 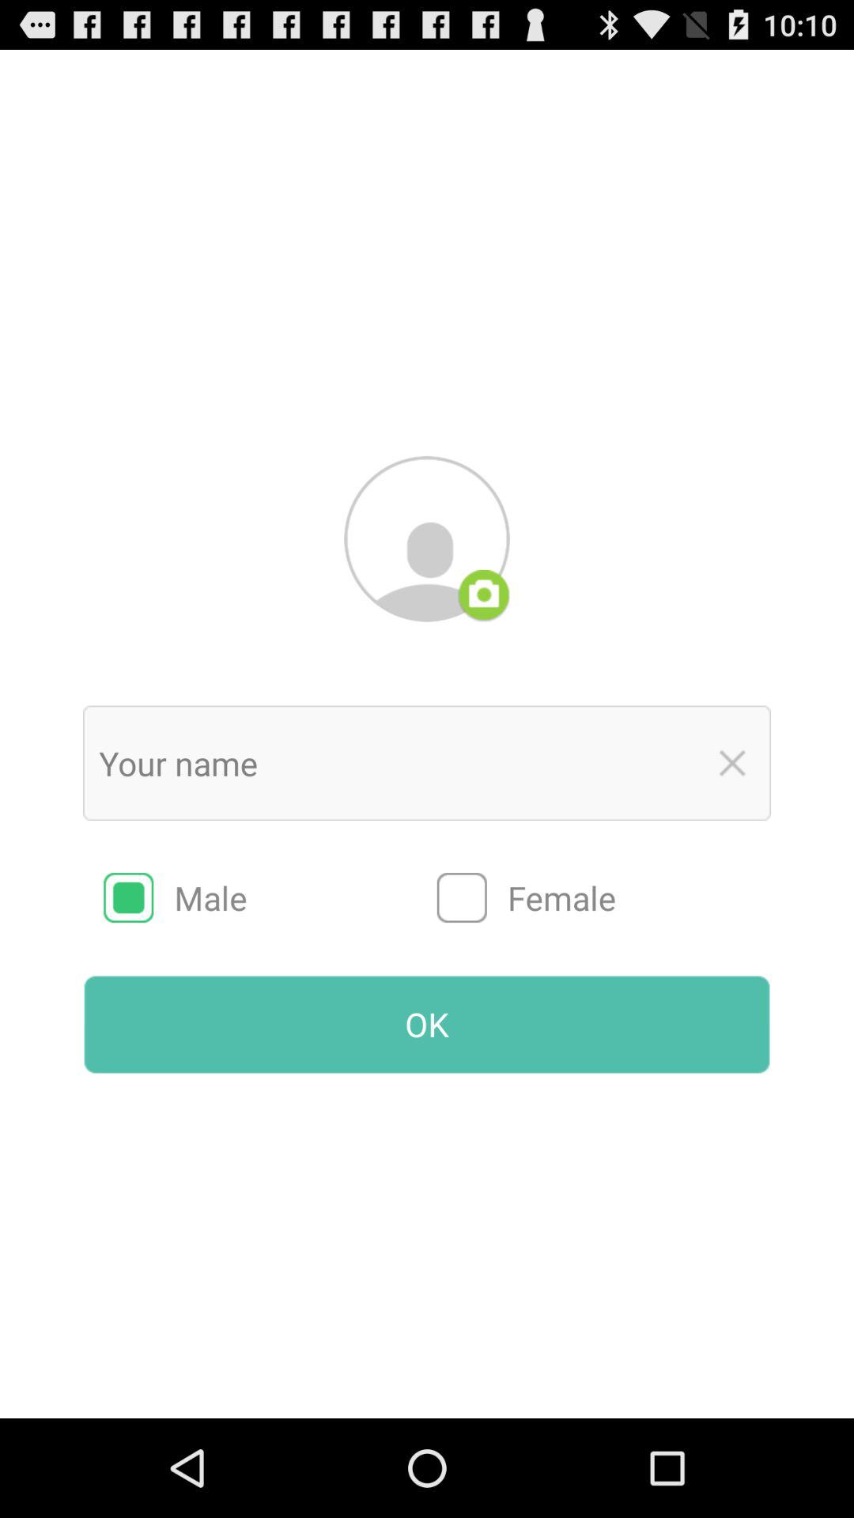 What do you see at coordinates (604, 897) in the screenshot?
I see `choose the female` at bounding box center [604, 897].